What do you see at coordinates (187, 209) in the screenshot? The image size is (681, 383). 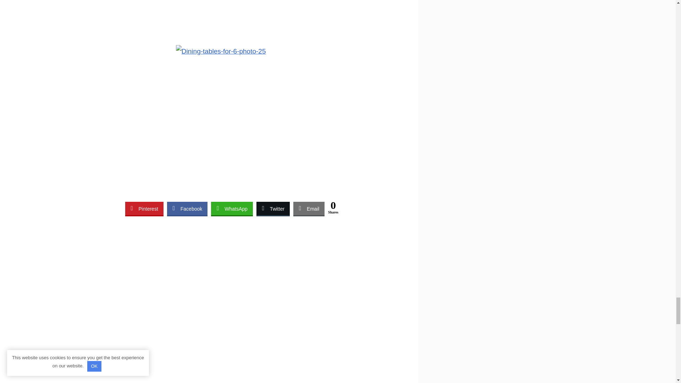 I see `Facebook` at bounding box center [187, 209].